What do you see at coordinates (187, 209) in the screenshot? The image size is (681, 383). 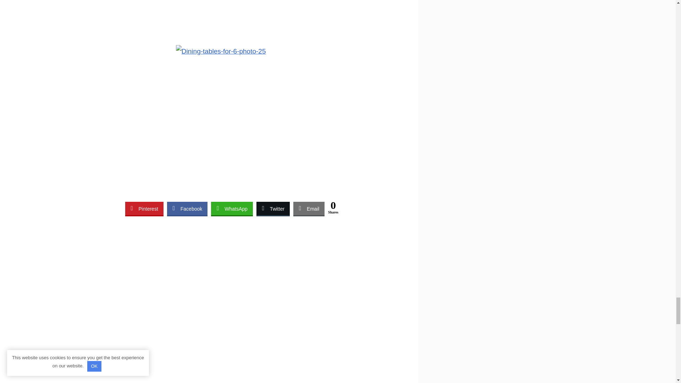 I see `Facebook` at bounding box center [187, 209].